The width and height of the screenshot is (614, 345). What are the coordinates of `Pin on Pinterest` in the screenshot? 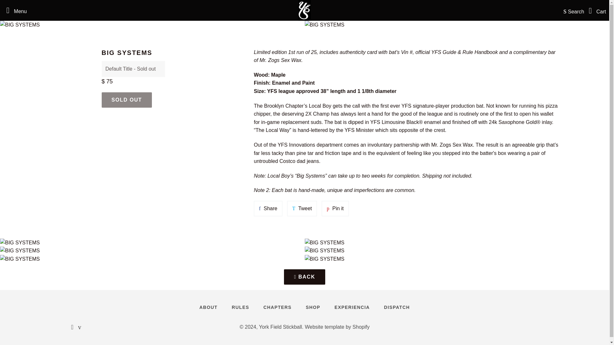 It's located at (280, 327).